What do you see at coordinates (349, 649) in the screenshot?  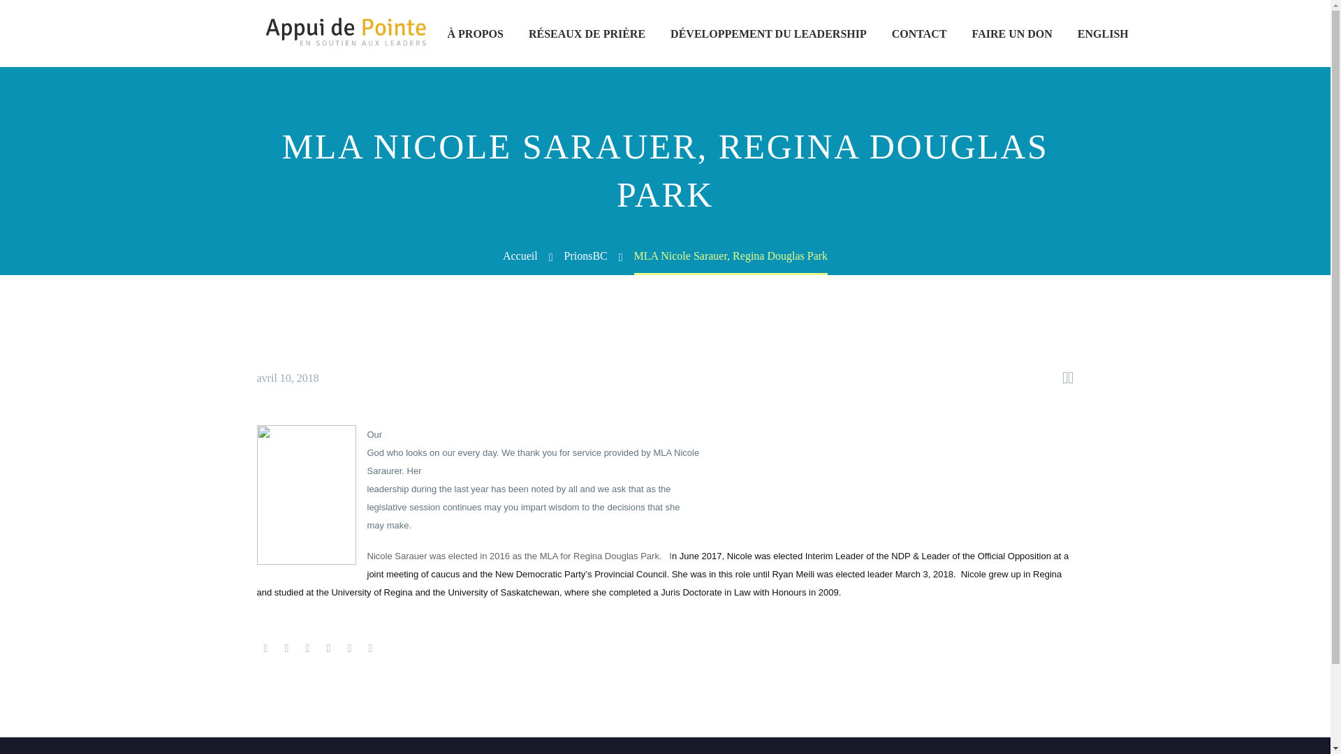 I see `LinkedIn` at bounding box center [349, 649].